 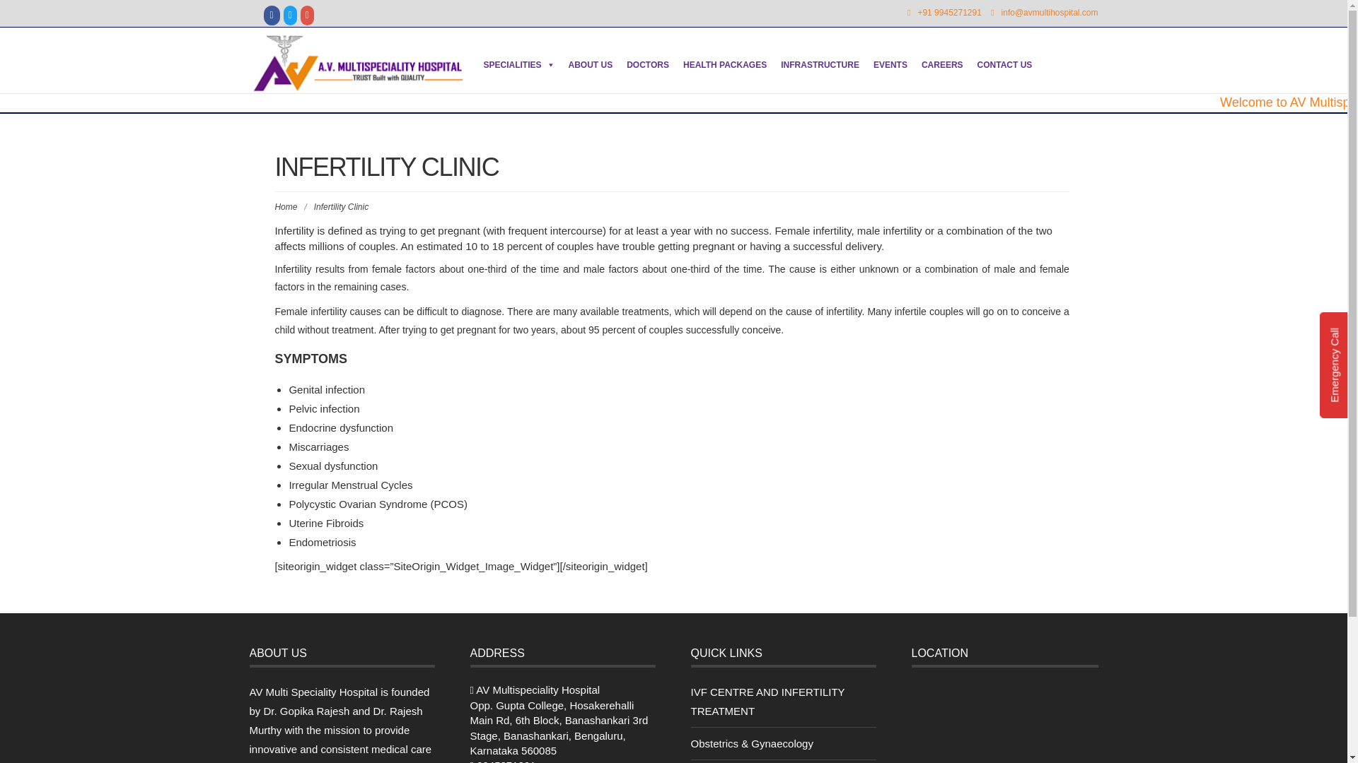 What do you see at coordinates (1005, 65) in the screenshot?
I see `CONTACT US` at bounding box center [1005, 65].